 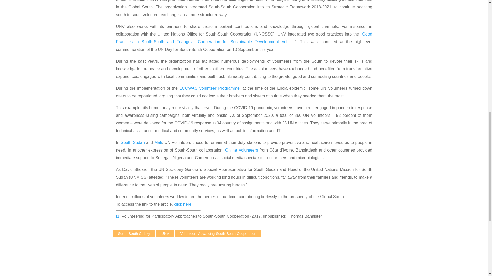 What do you see at coordinates (165, 233) in the screenshot?
I see `UNV` at bounding box center [165, 233].